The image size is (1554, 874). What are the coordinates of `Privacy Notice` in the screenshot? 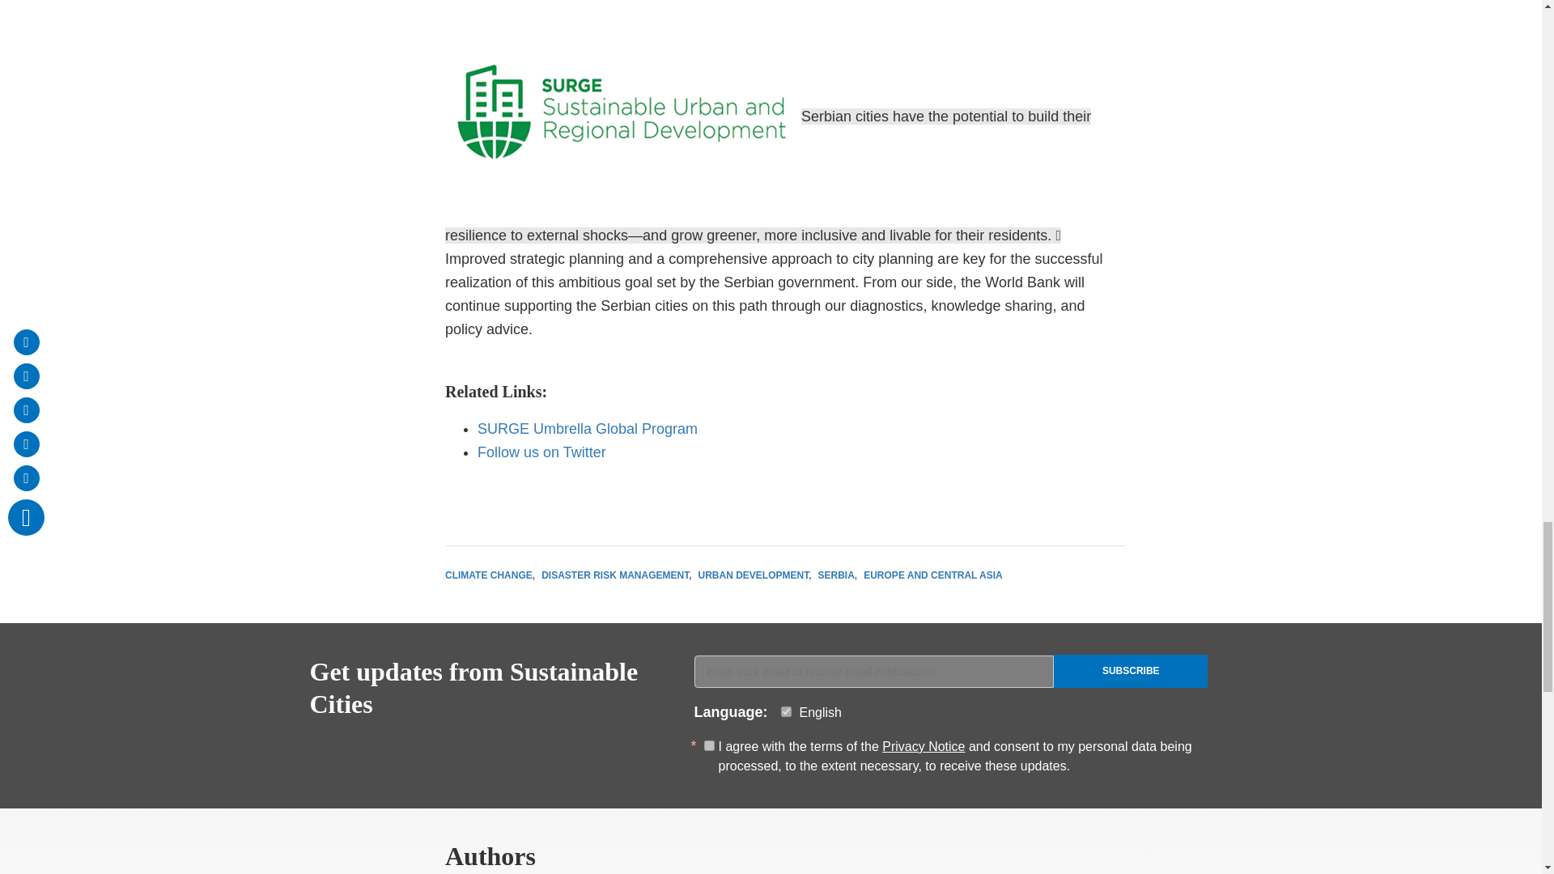 It's located at (923, 746).